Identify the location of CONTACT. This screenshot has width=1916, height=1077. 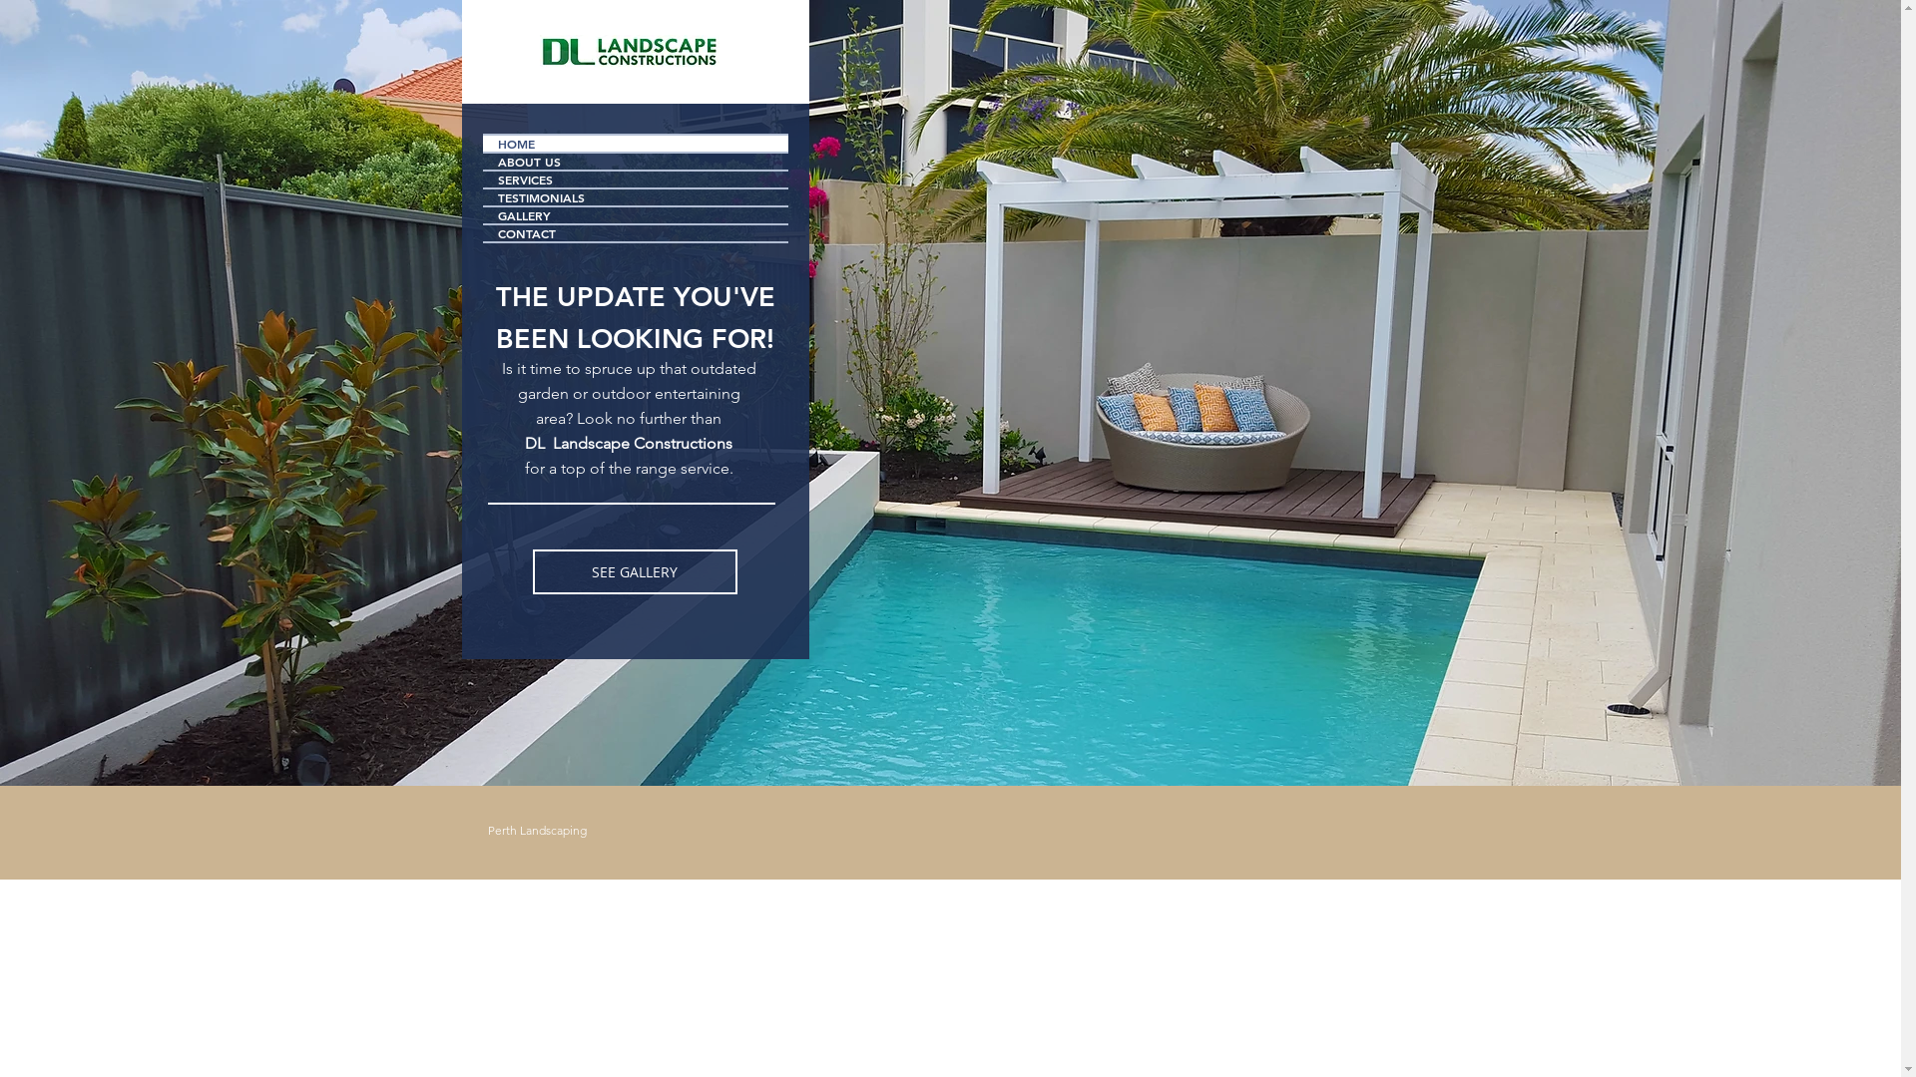
(636, 233).